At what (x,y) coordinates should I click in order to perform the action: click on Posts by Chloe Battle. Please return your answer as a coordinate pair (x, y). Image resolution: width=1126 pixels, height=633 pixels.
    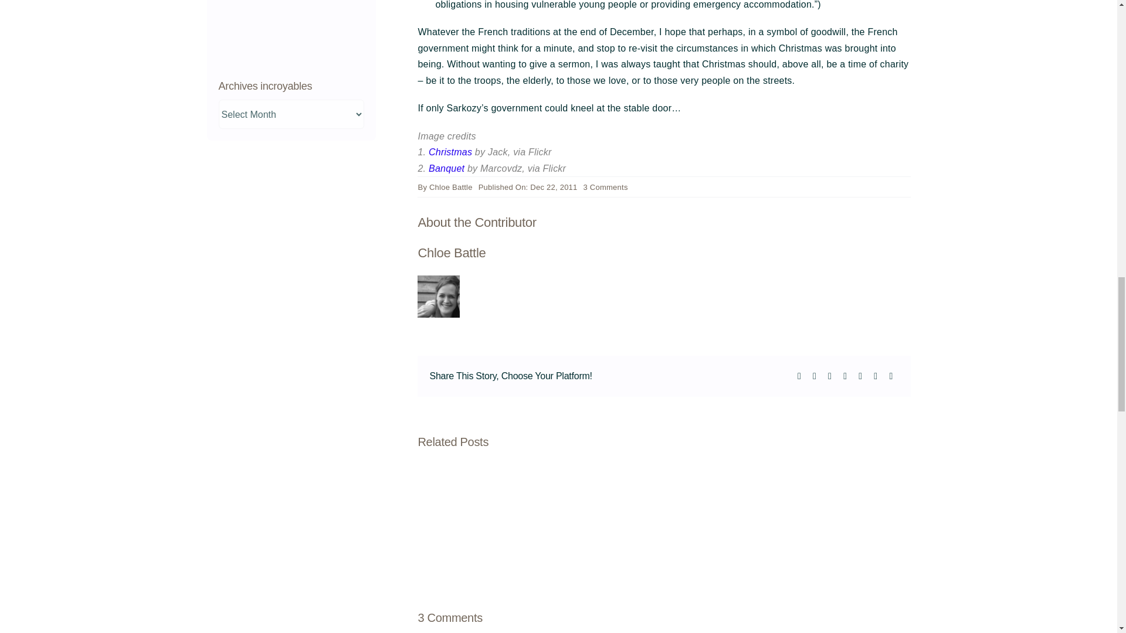
    Looking at the image, I should click on (450, 188).